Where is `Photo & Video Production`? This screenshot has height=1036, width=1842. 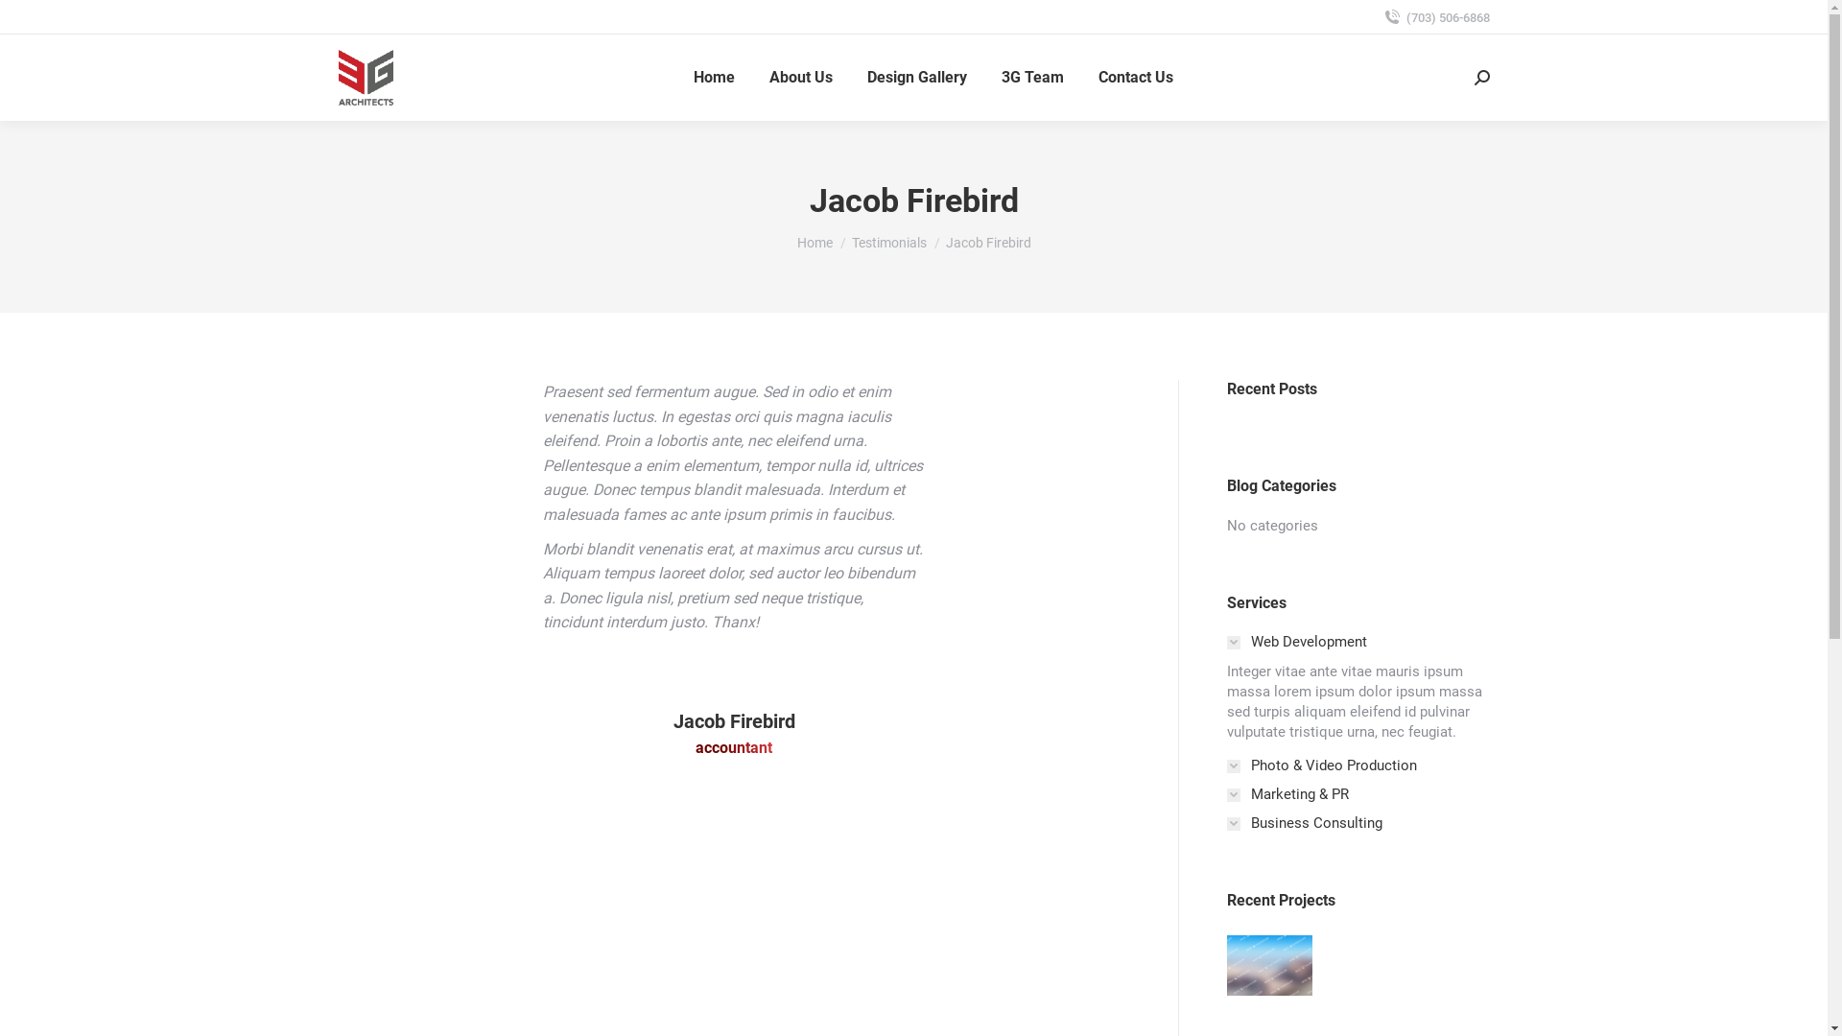 Photo & Video Production is located at coordinates (1321, 765).